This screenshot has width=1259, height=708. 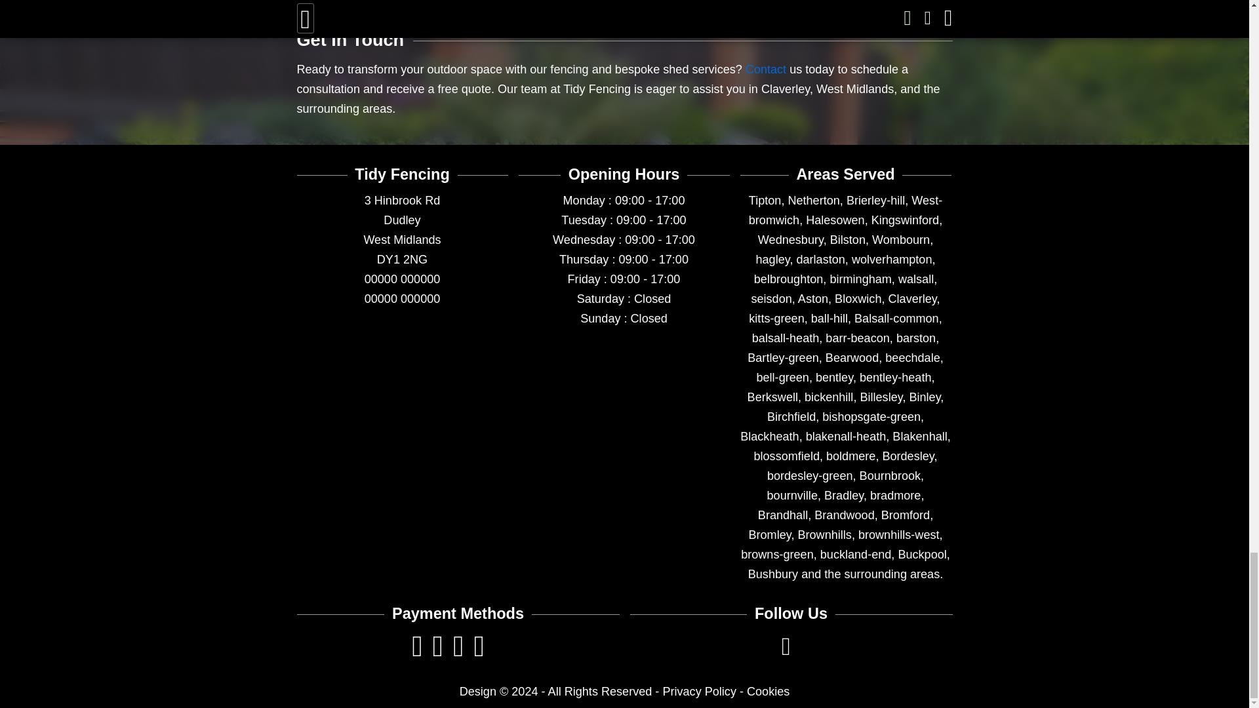 What do you see at coordinates (788, 279) in the screenshot?
I see `belbroughton` at bounding box center [788, 279].